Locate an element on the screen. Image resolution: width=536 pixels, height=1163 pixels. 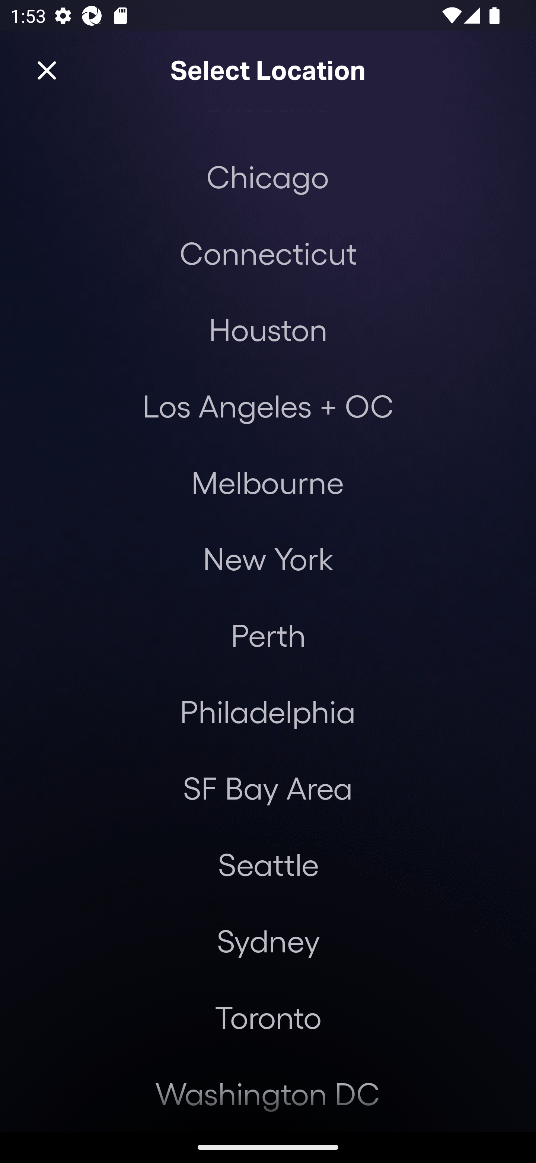
Philadelphia is located at coordinates (268, 712).